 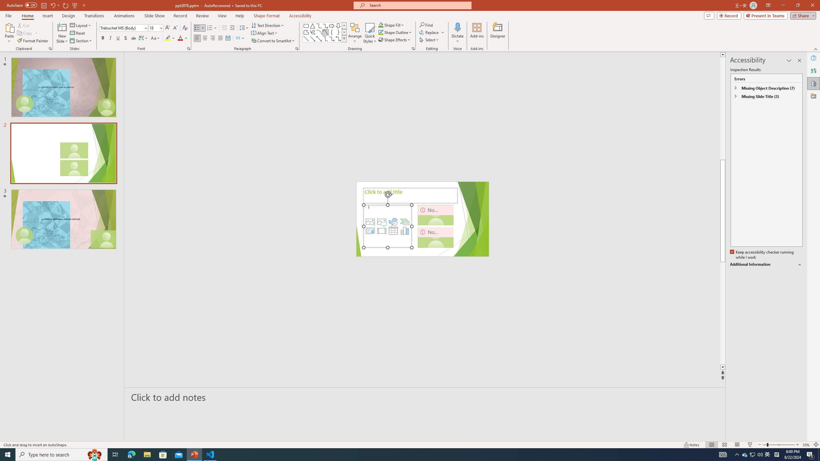 What do you see at coordinates (766, 264) in the screenshot?
I see `Additional Information` at bounding box center [766, 264].